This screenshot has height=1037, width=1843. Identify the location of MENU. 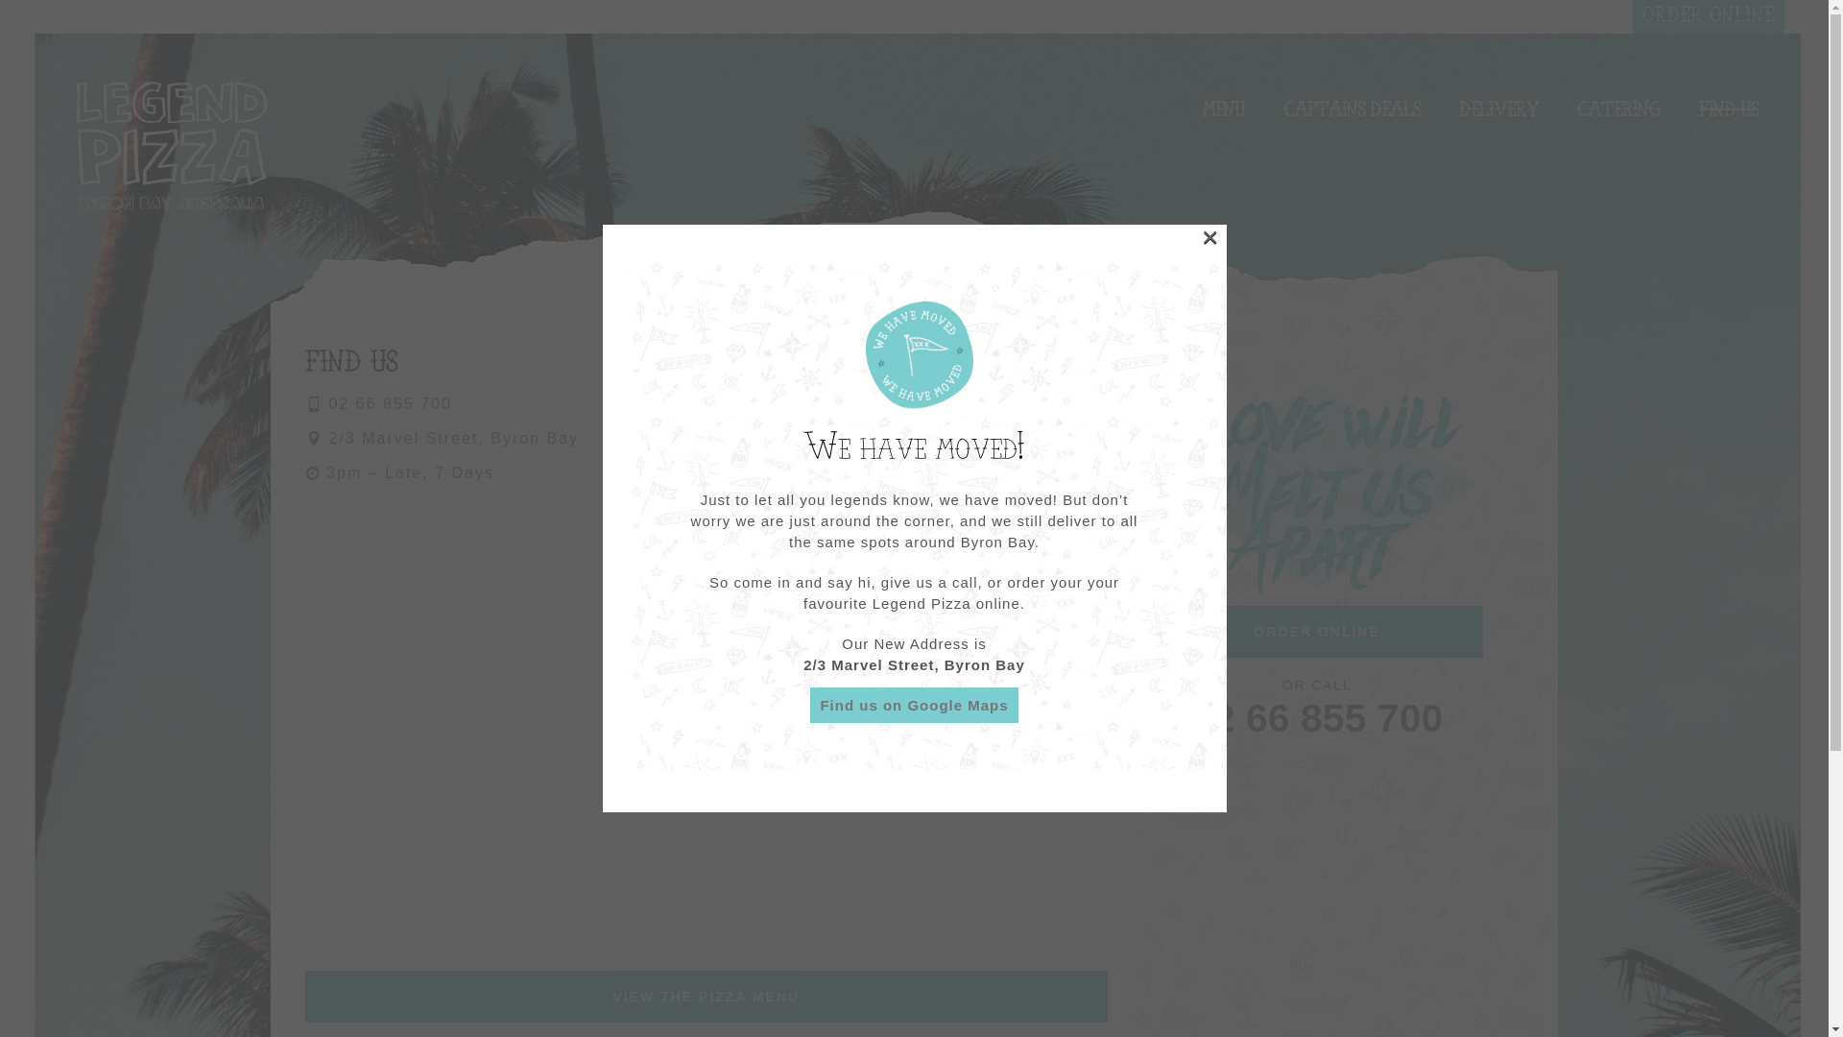
(1223, 106).